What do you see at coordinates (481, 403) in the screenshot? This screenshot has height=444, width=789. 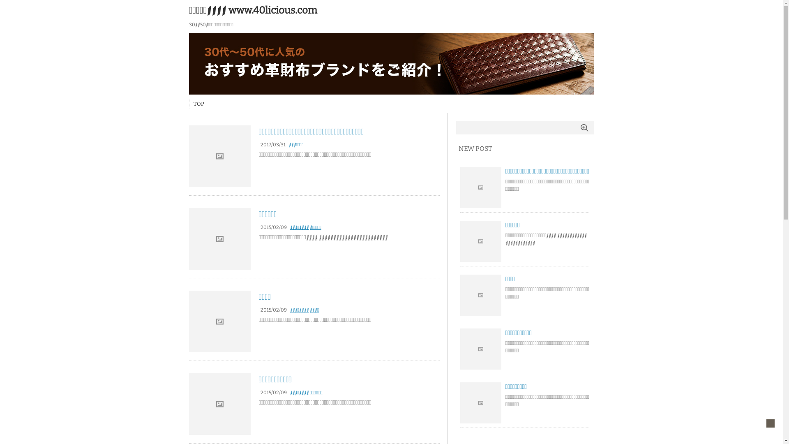 I see `no image` at bounding box center [481, 403].